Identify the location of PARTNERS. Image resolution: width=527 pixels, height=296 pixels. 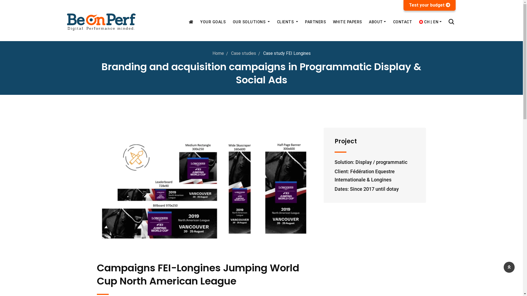
(315, 22).